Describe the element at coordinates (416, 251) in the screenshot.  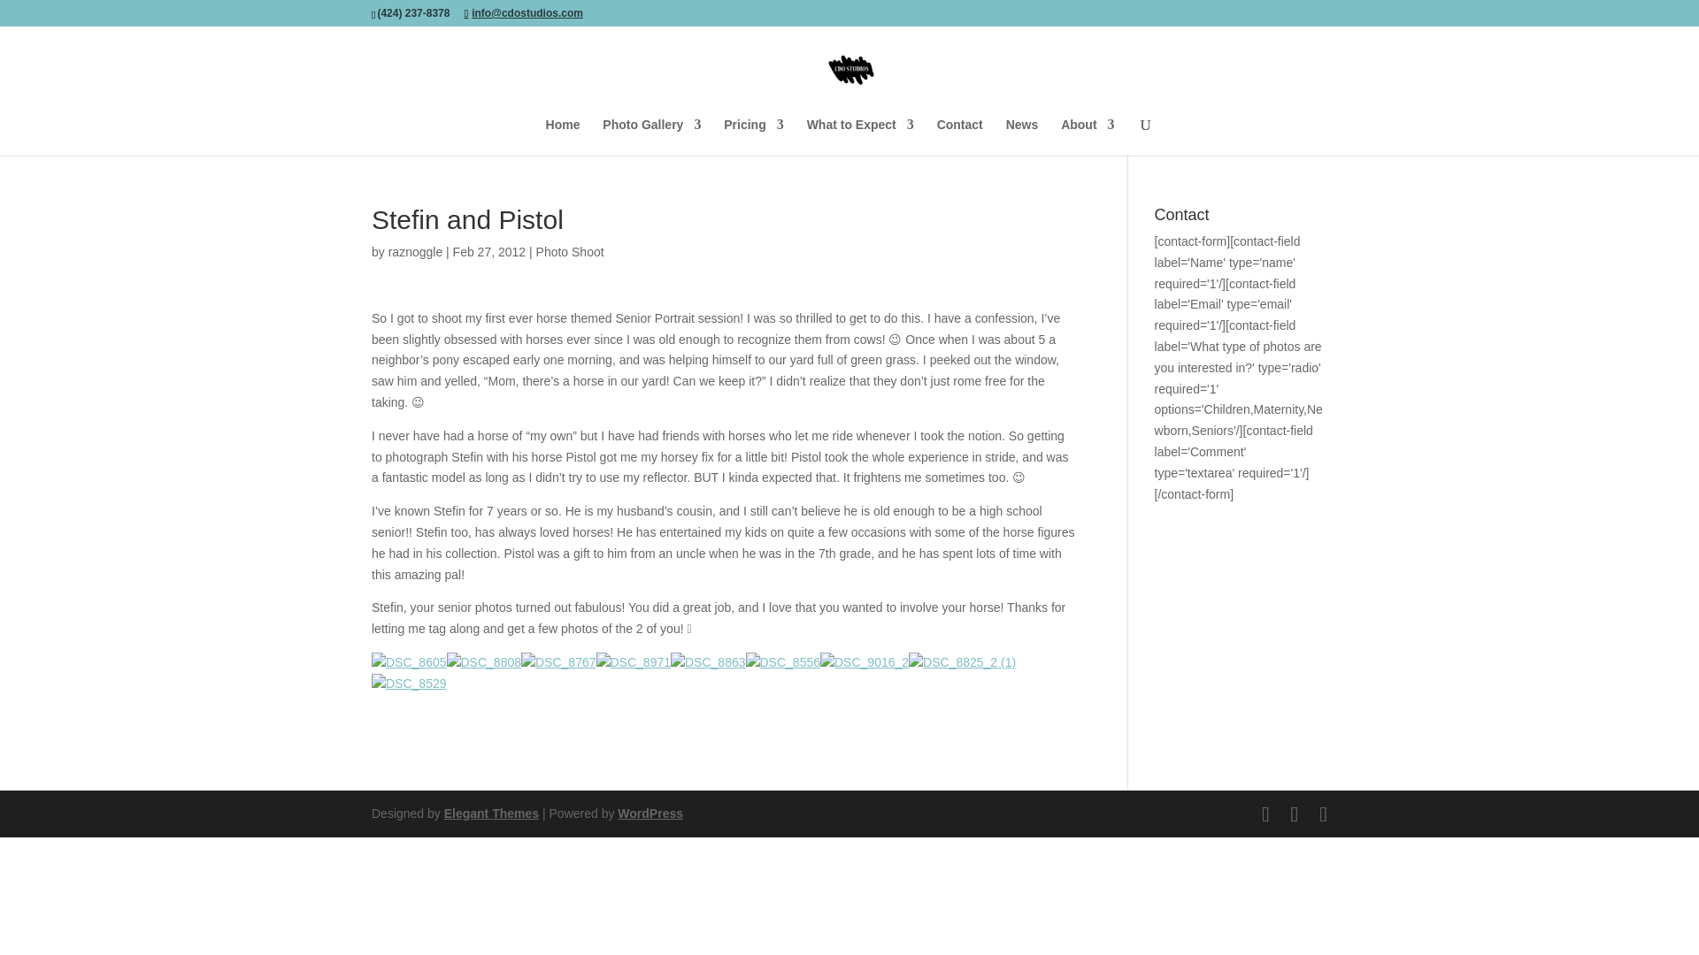
I see `raznoggle` at that location.